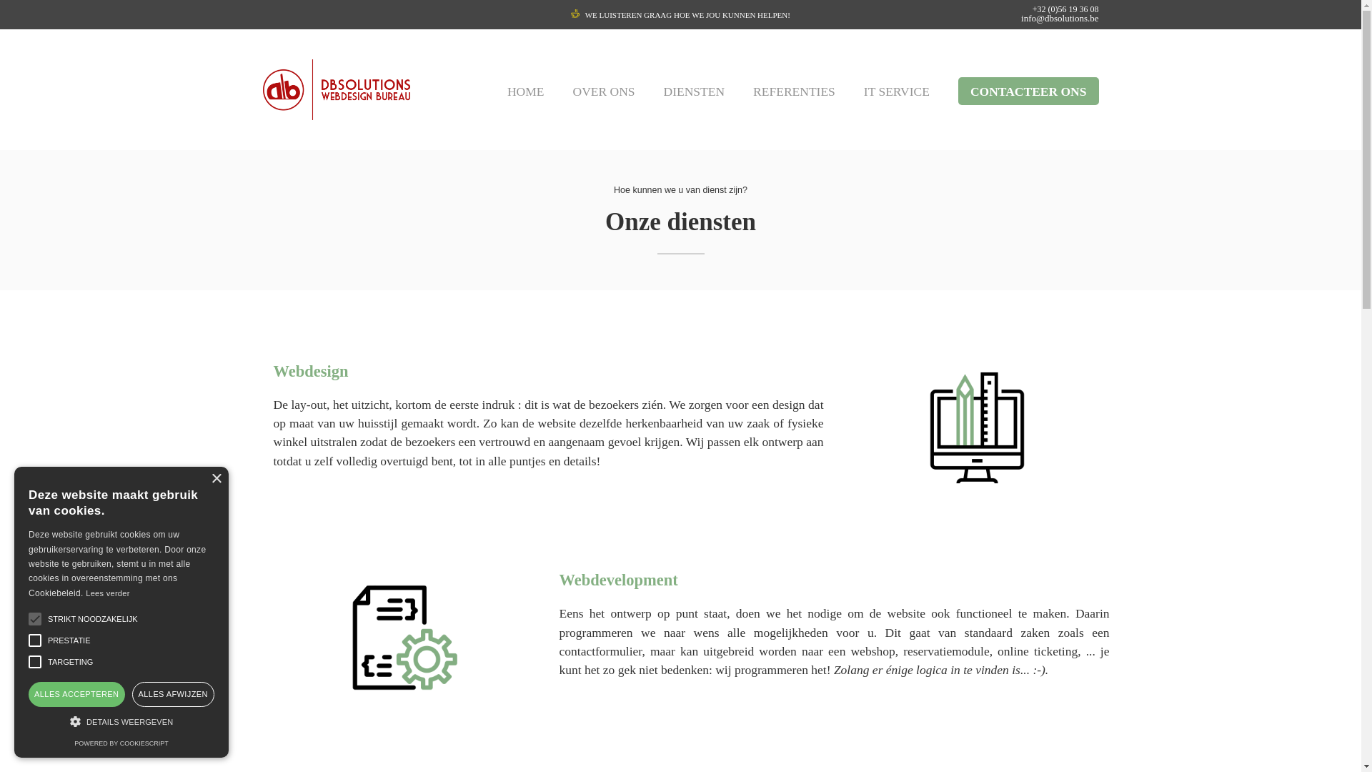  What do you see at coordinates (121, 743) in the screenshot?
I see `POWERED BY COOKIESCRIPT` at bounding box center [121, 743].